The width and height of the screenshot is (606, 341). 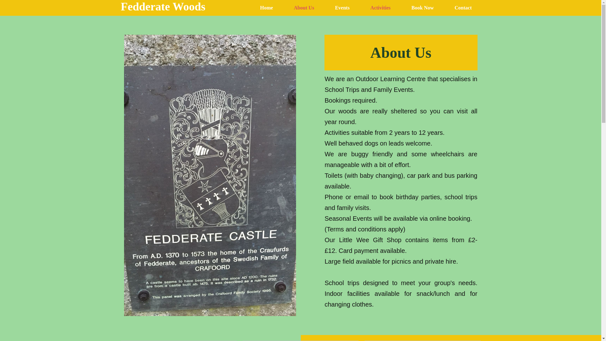 I want to click on Book Now, so click(x=423, y=8).